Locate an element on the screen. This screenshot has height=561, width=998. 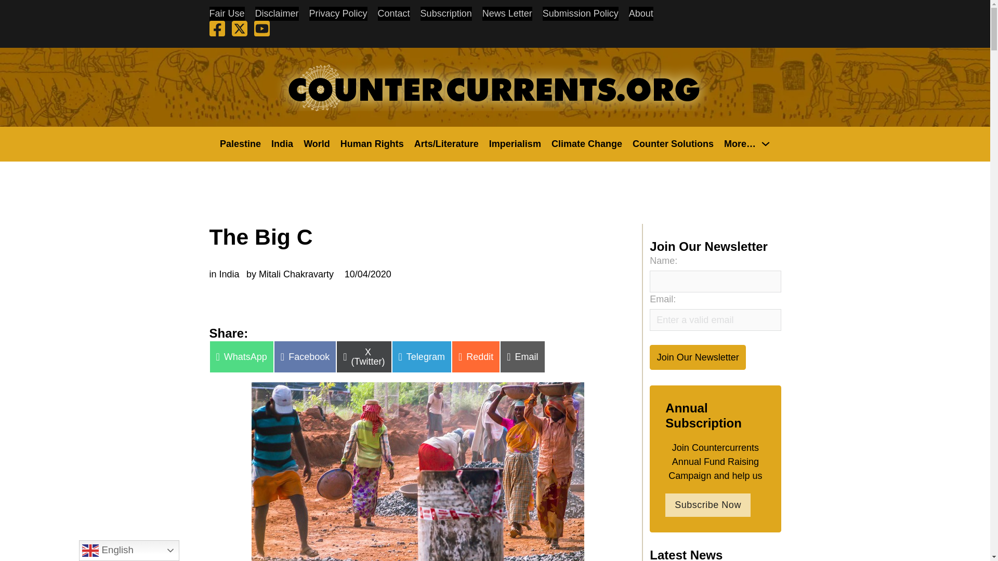
World is located at coordinates (317, 143).